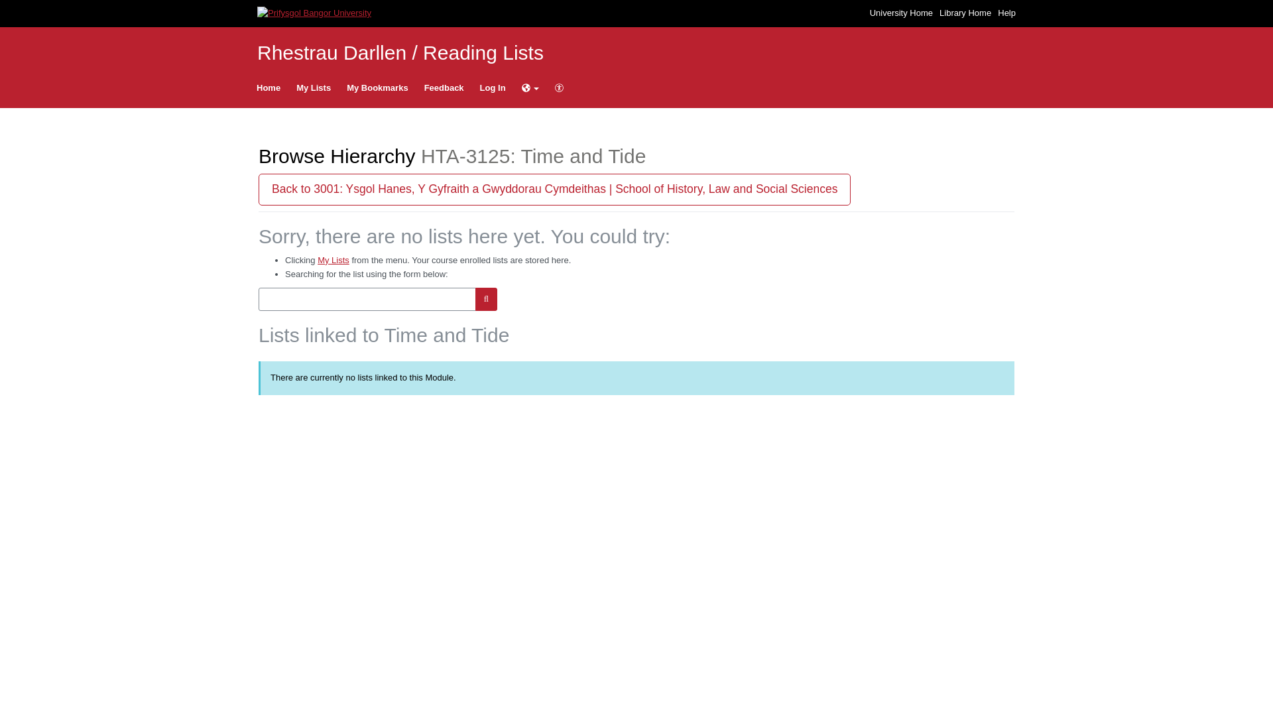 This screenshot has width=1273, height=716. I want to click on Log In, so click(493, 88).